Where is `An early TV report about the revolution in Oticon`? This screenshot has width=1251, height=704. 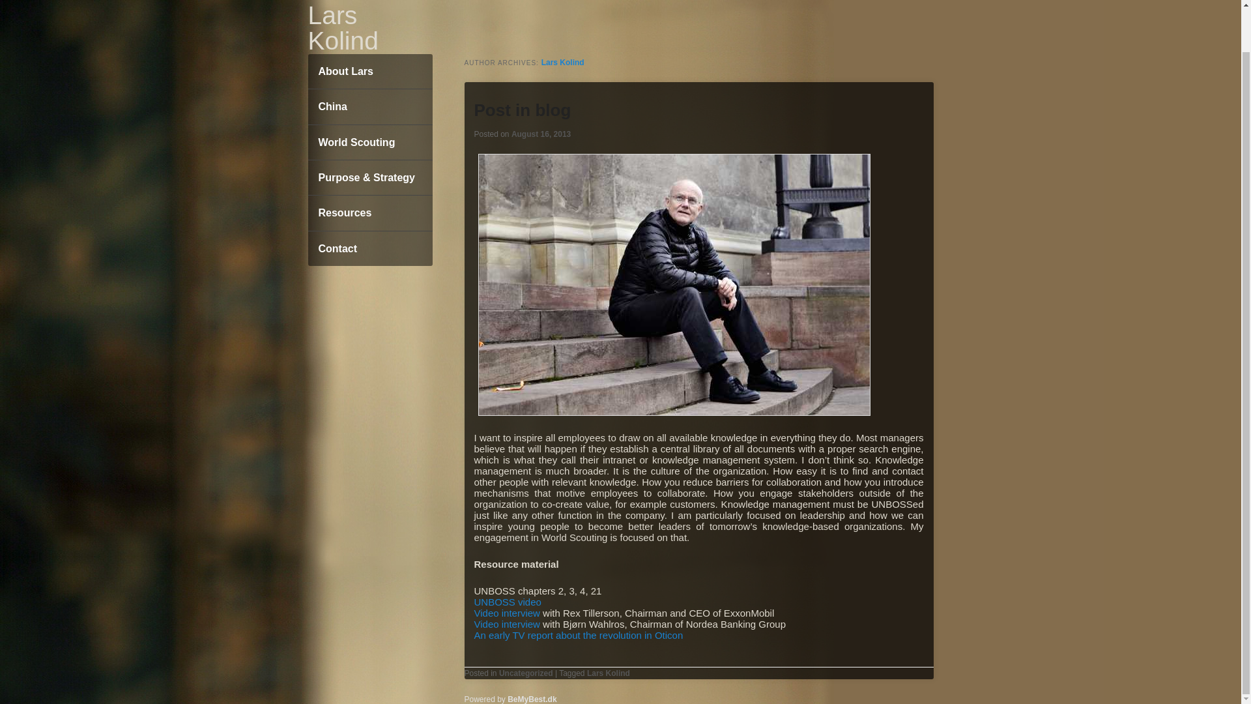
An early TV report about the revolution in Oticon is located at coordinates (579, 635).